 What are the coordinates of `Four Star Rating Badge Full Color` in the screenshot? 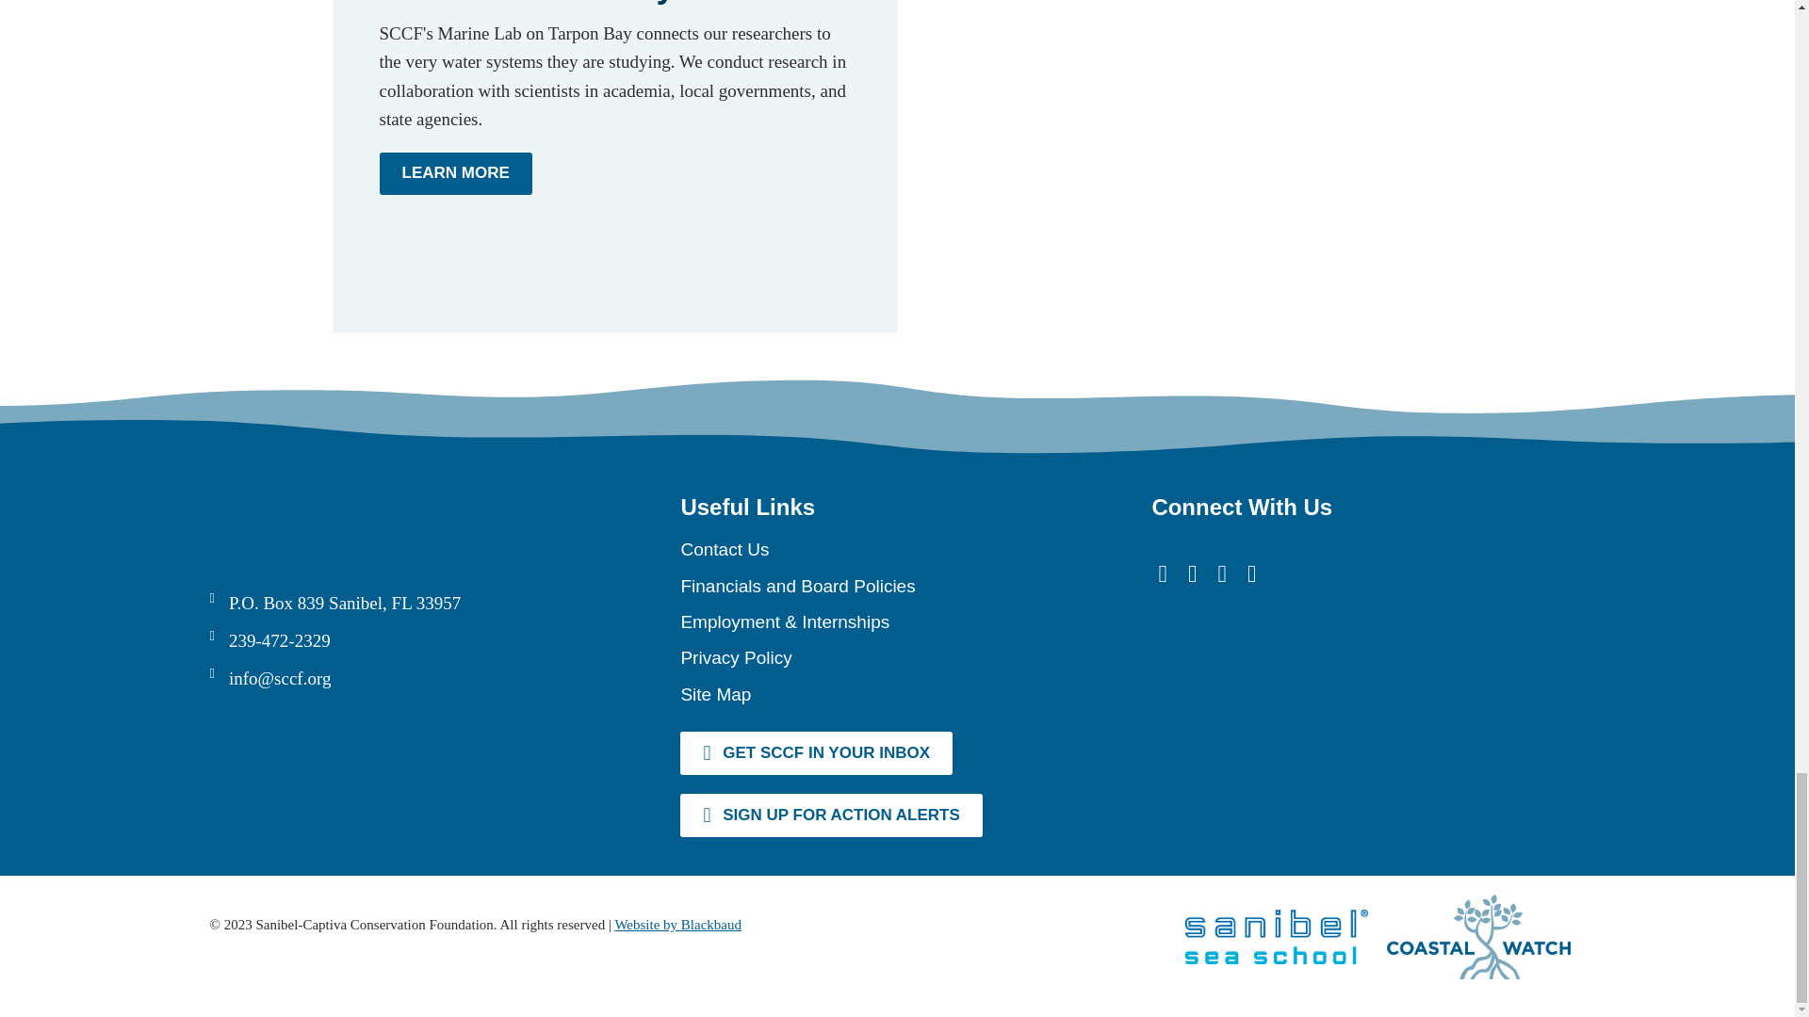 It's located at (1221, 696).